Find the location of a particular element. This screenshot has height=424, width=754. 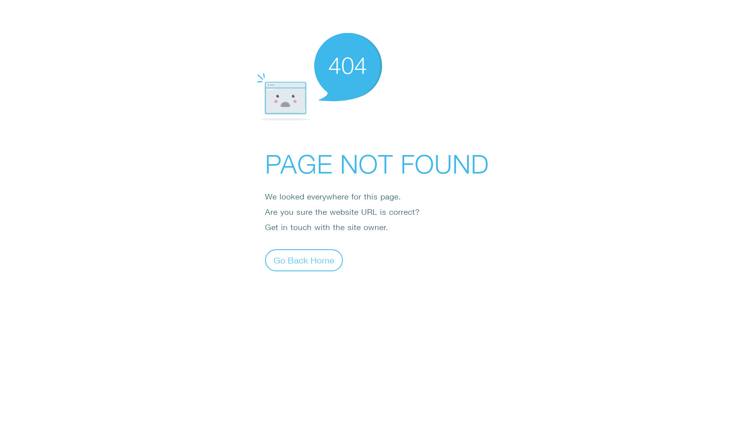

Go Back Home is located at coordinates (304, 260).